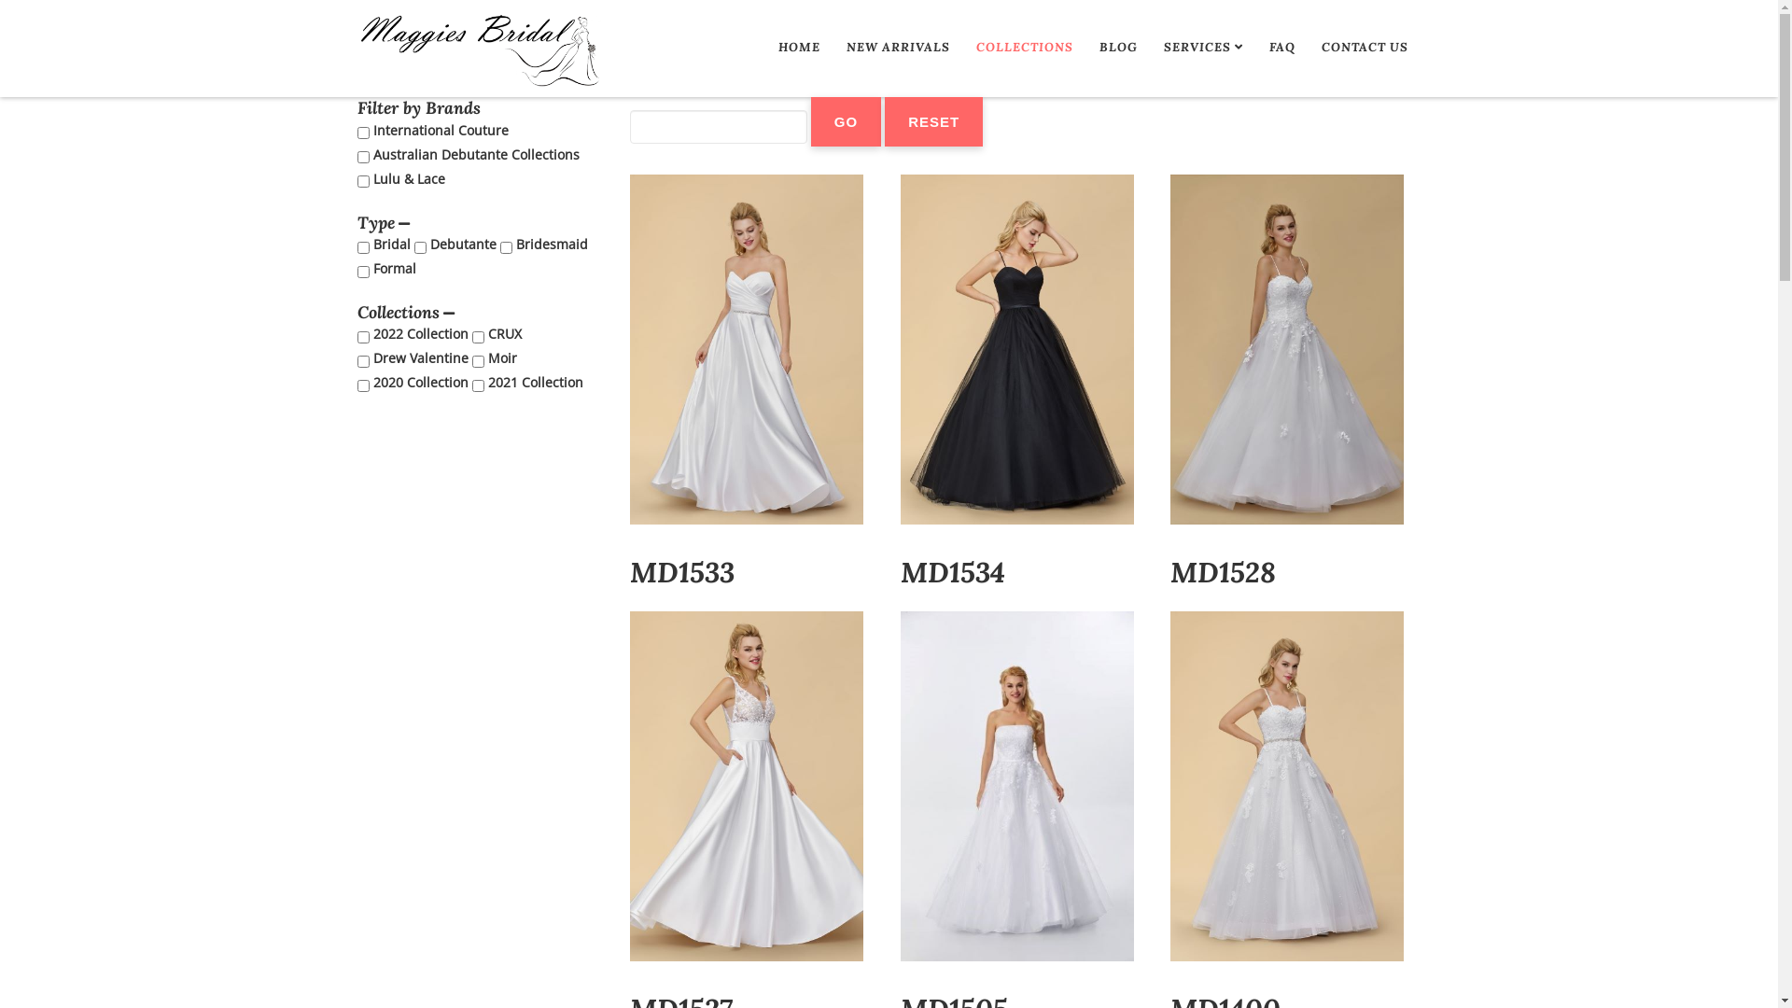  Describe the element at coordinates (1025, 48) in the screenshot. I see `COLLECTIONS` at that location.